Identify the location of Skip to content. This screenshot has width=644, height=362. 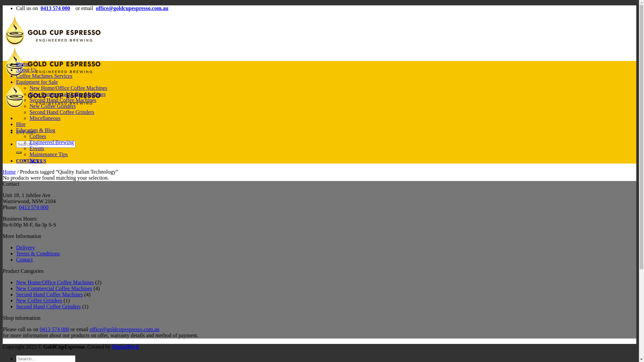
(3, 5).